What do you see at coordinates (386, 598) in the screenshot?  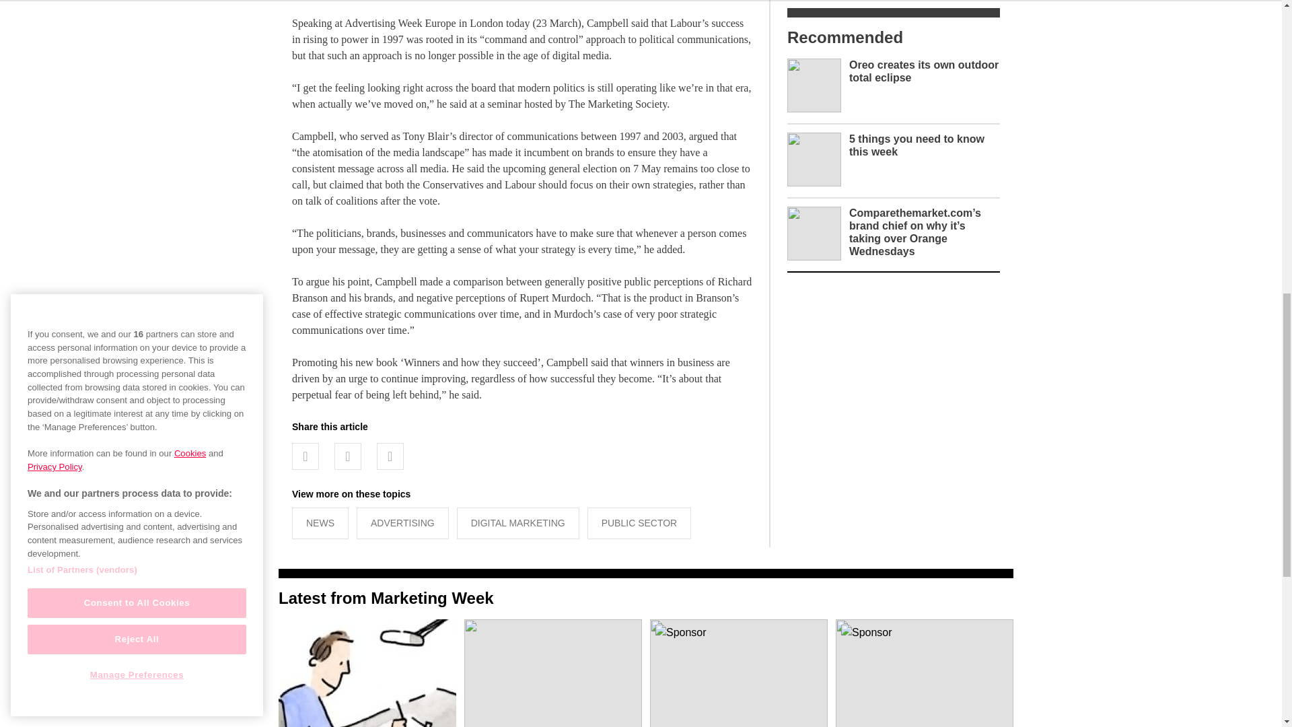 I see `Latest from Marketing Week` at bounding box center [386, 598].